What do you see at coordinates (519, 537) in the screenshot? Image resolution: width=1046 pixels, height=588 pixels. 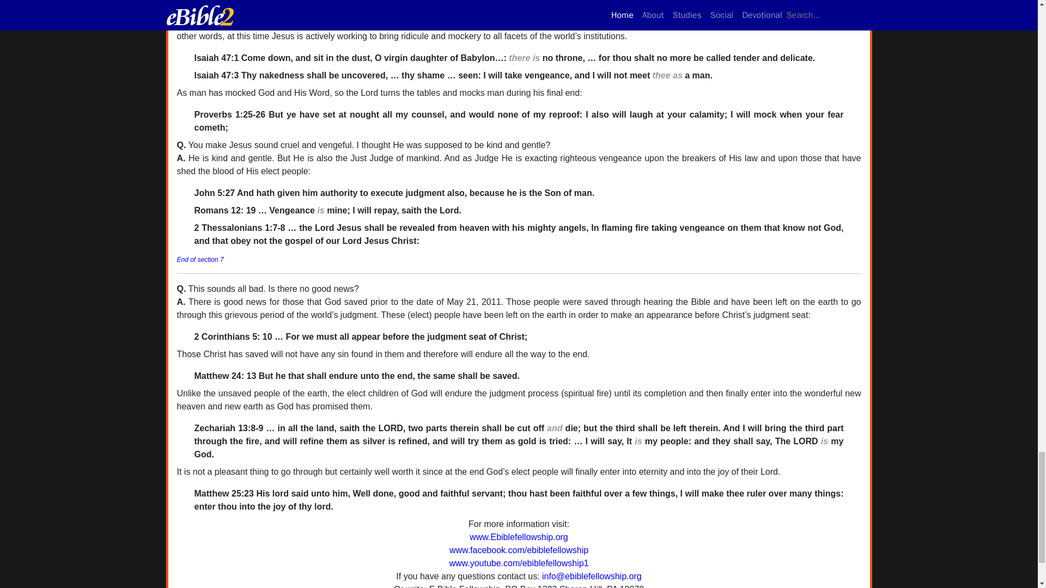 I see `www.Ebiblefellowship.org` at bounding box center [519, 537].